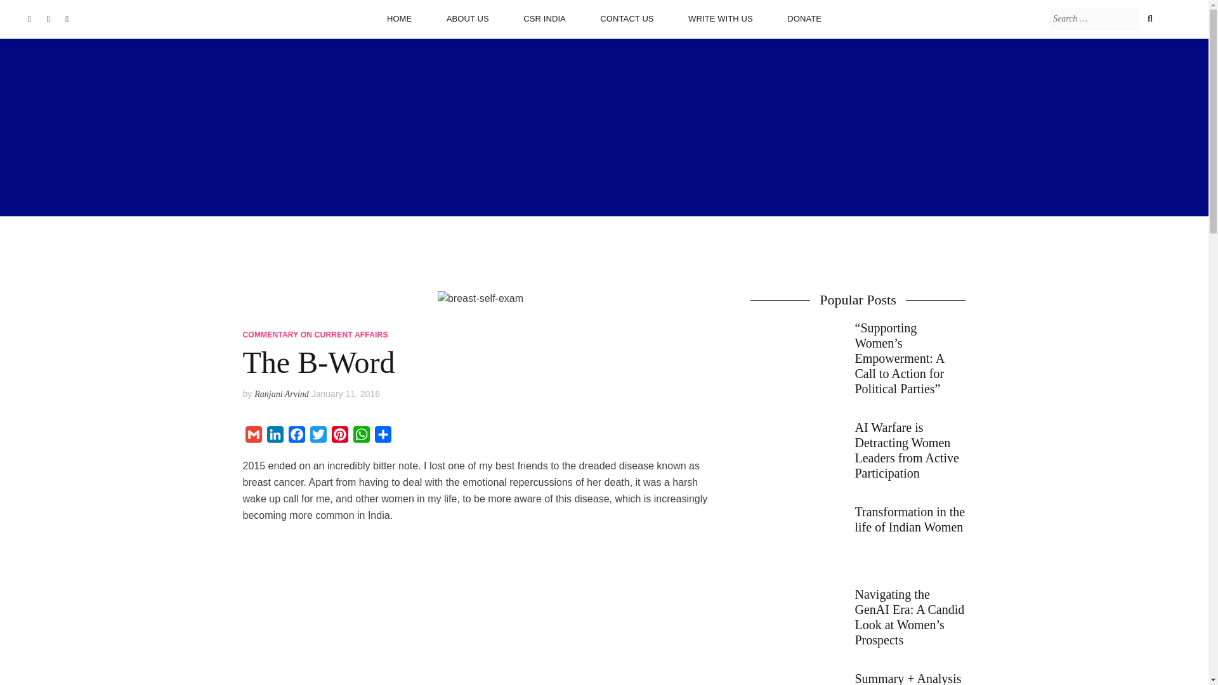 This screenshot has width=1218, height=685. Describe the element at coordinates (253, 436) in the screenshot. I see `Gmail` at that location.